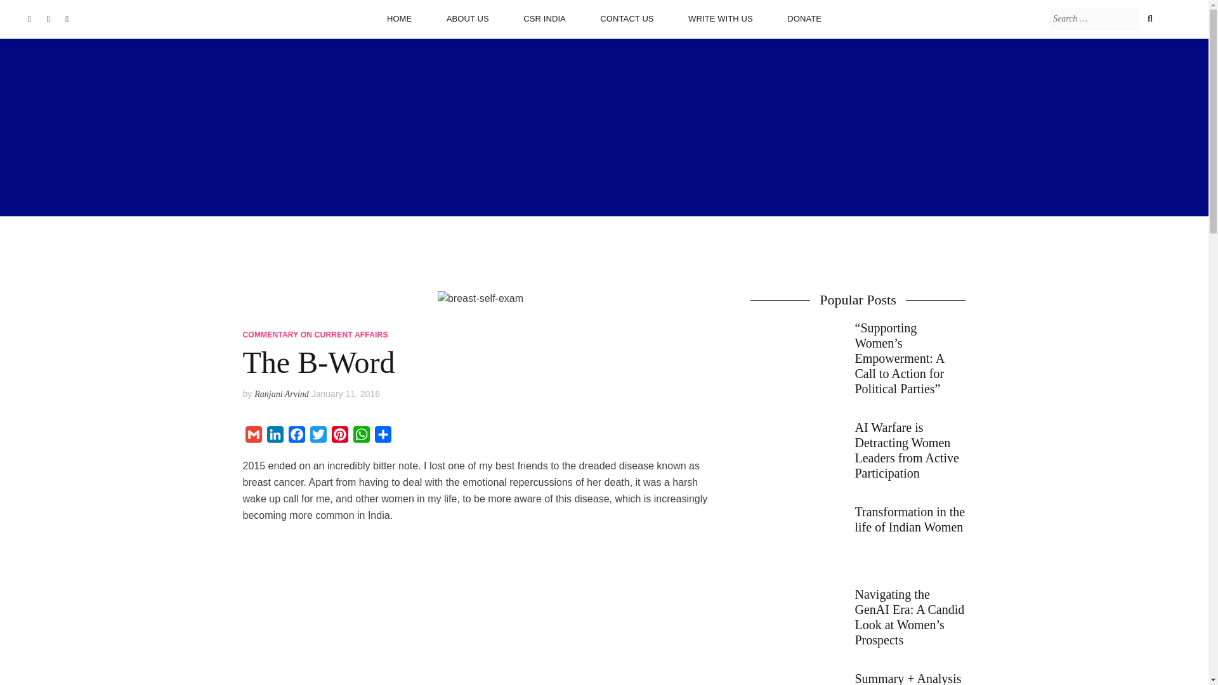 This screenshot has width=1218, height=685. Describe the element at coordinates (253, 436) in the screenshot. I see `Gmail` at that location.